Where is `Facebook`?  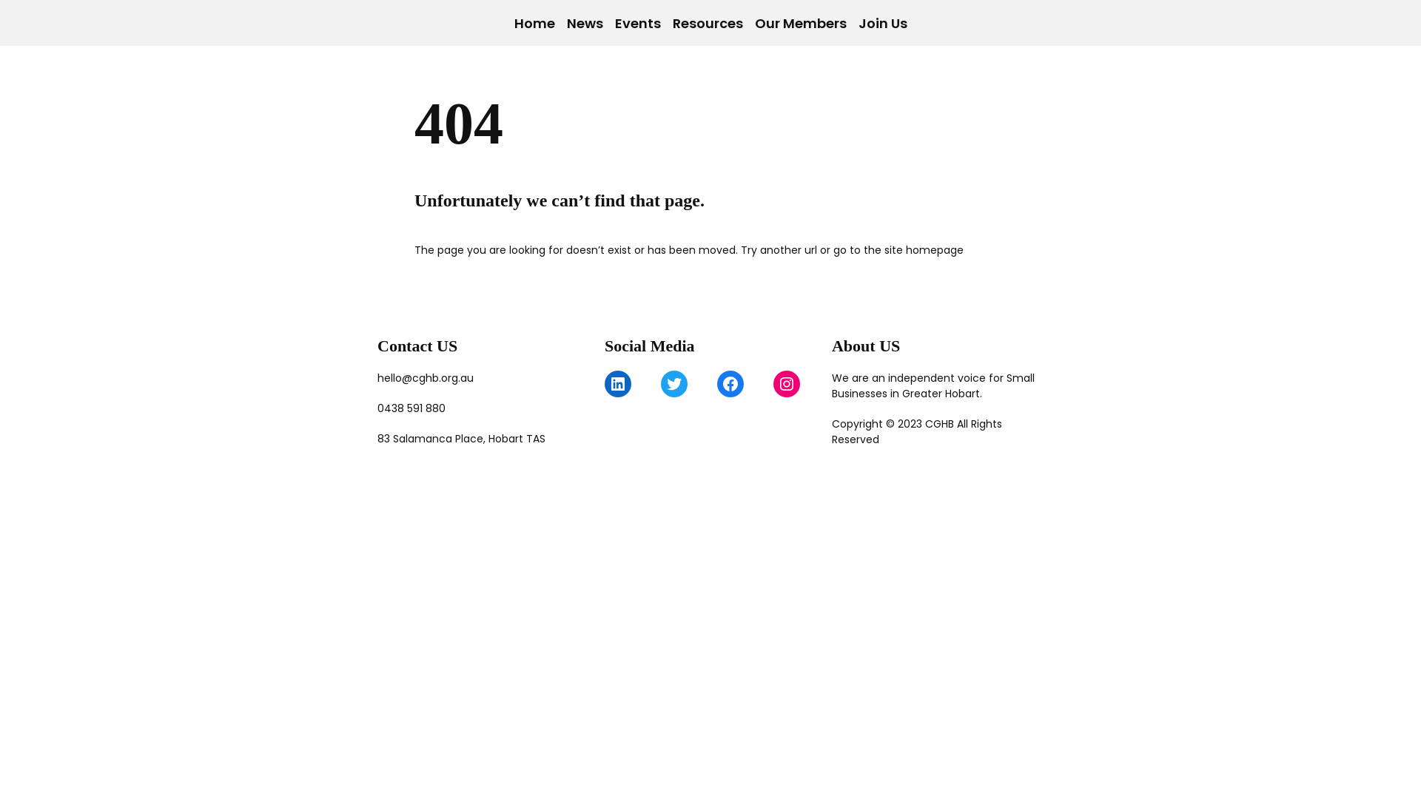
Facebook is located at coordinates (730, 384).